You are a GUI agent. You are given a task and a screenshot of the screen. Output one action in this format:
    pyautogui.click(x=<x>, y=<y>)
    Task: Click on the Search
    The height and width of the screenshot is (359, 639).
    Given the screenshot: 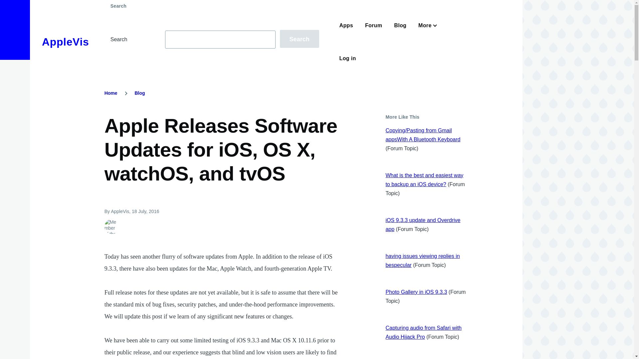 What is the action you would take?
    pyautogui.click(x=299, y=39)
    